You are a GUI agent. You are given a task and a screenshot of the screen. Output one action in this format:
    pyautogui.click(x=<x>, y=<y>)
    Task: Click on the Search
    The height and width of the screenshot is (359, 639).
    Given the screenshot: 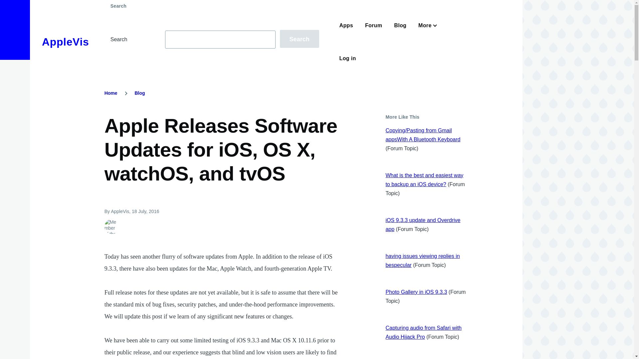 What is the action you would take?
    pyautogui.click(x=299, y=39)
    